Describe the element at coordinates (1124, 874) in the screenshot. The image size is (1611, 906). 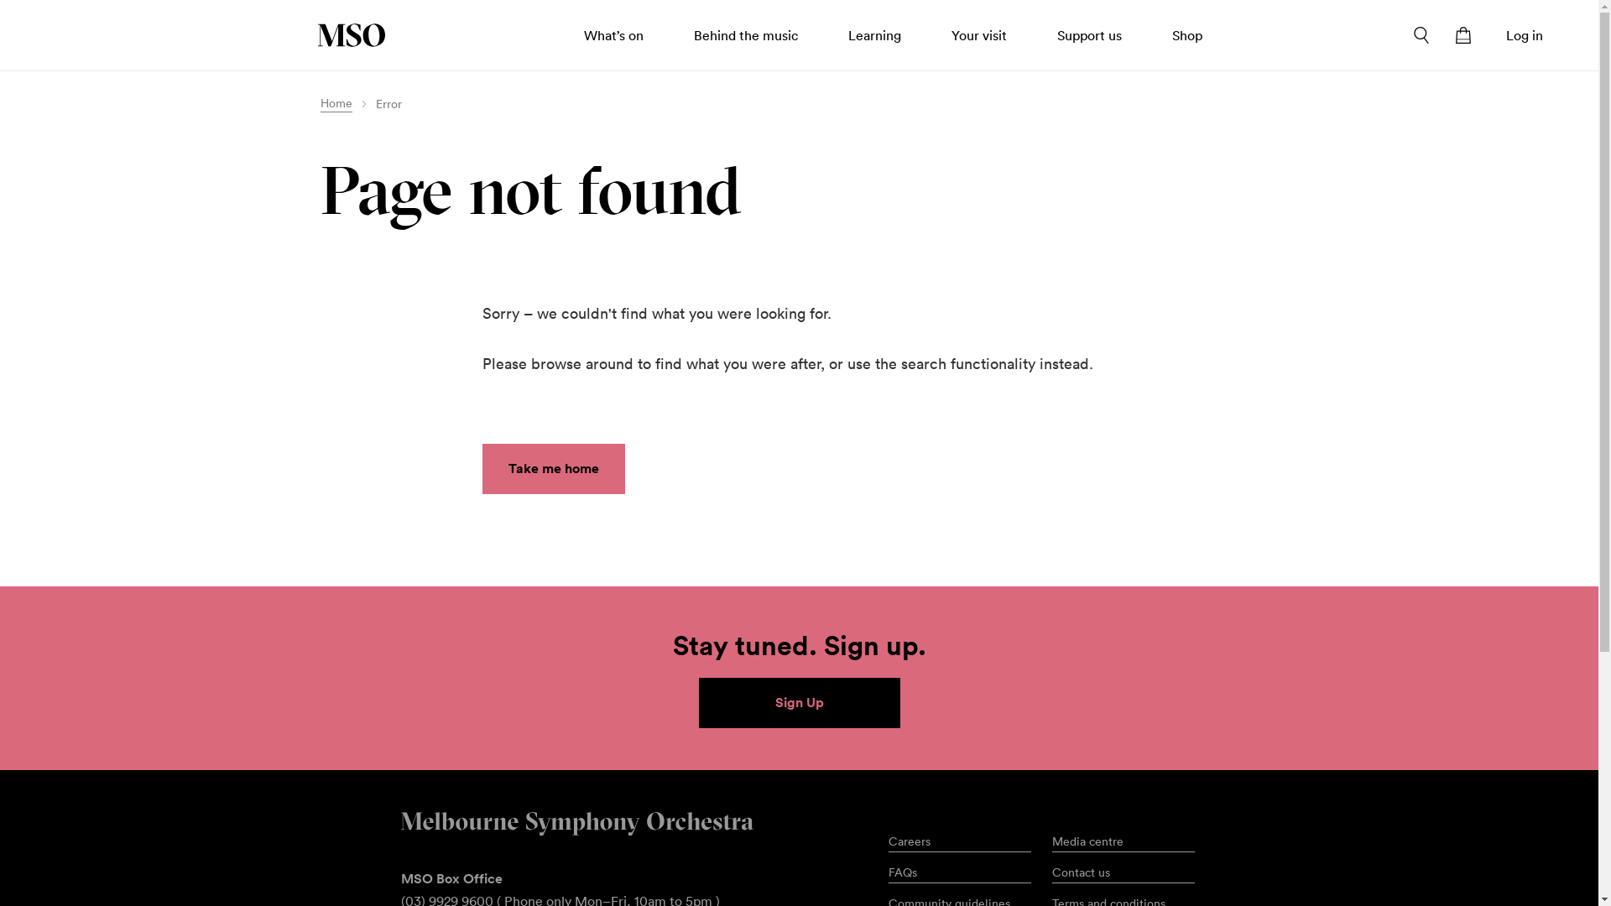
I see `Contact us` at that location.